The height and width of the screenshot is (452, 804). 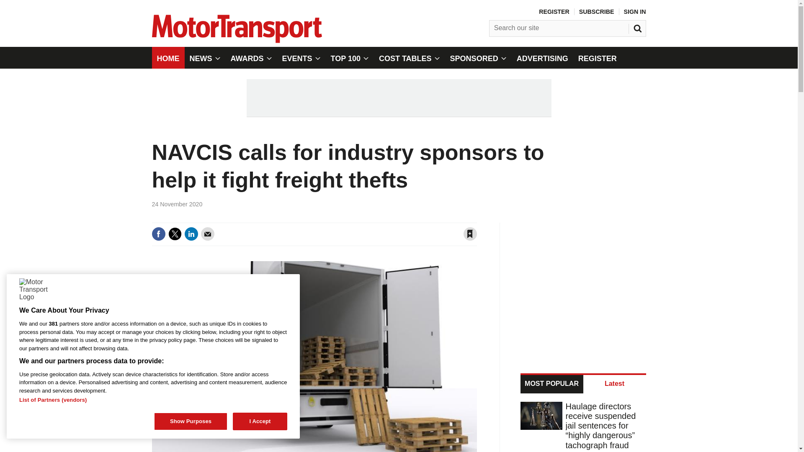 I want to click on 3rd party ad content, so click(x=584, y=287).